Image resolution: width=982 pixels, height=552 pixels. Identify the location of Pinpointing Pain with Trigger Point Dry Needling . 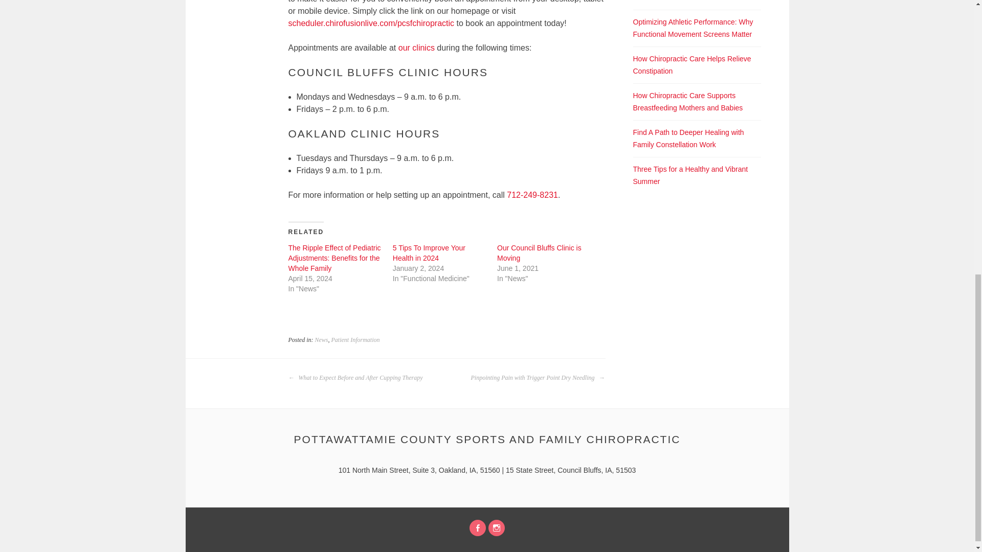
(537, 377).